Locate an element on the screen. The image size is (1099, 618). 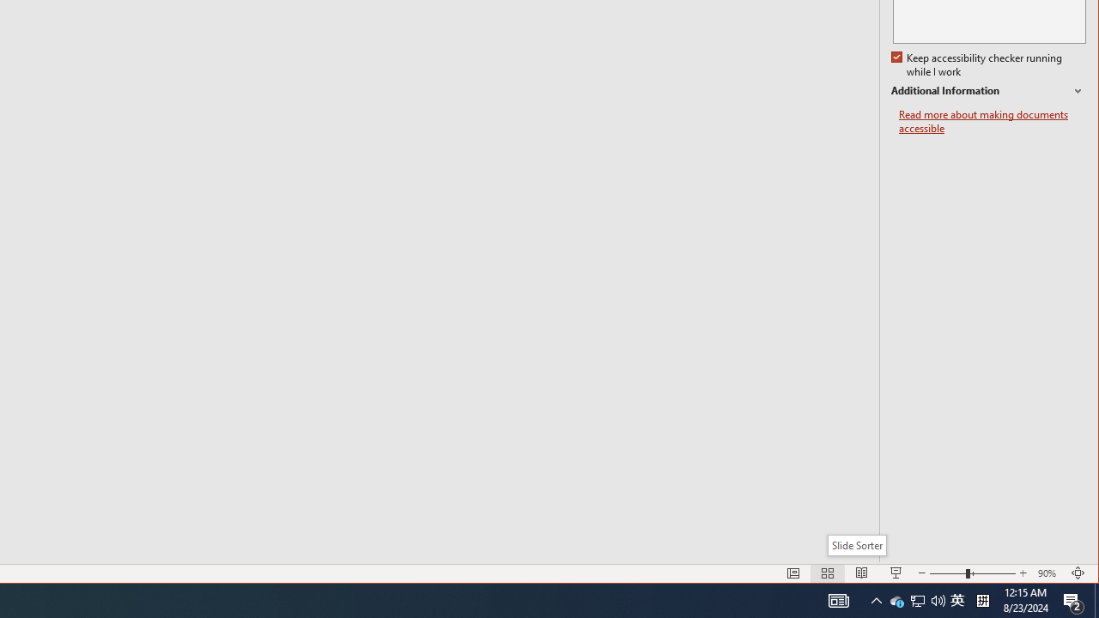
Notification Chevron is located at coordinates (876, 601).